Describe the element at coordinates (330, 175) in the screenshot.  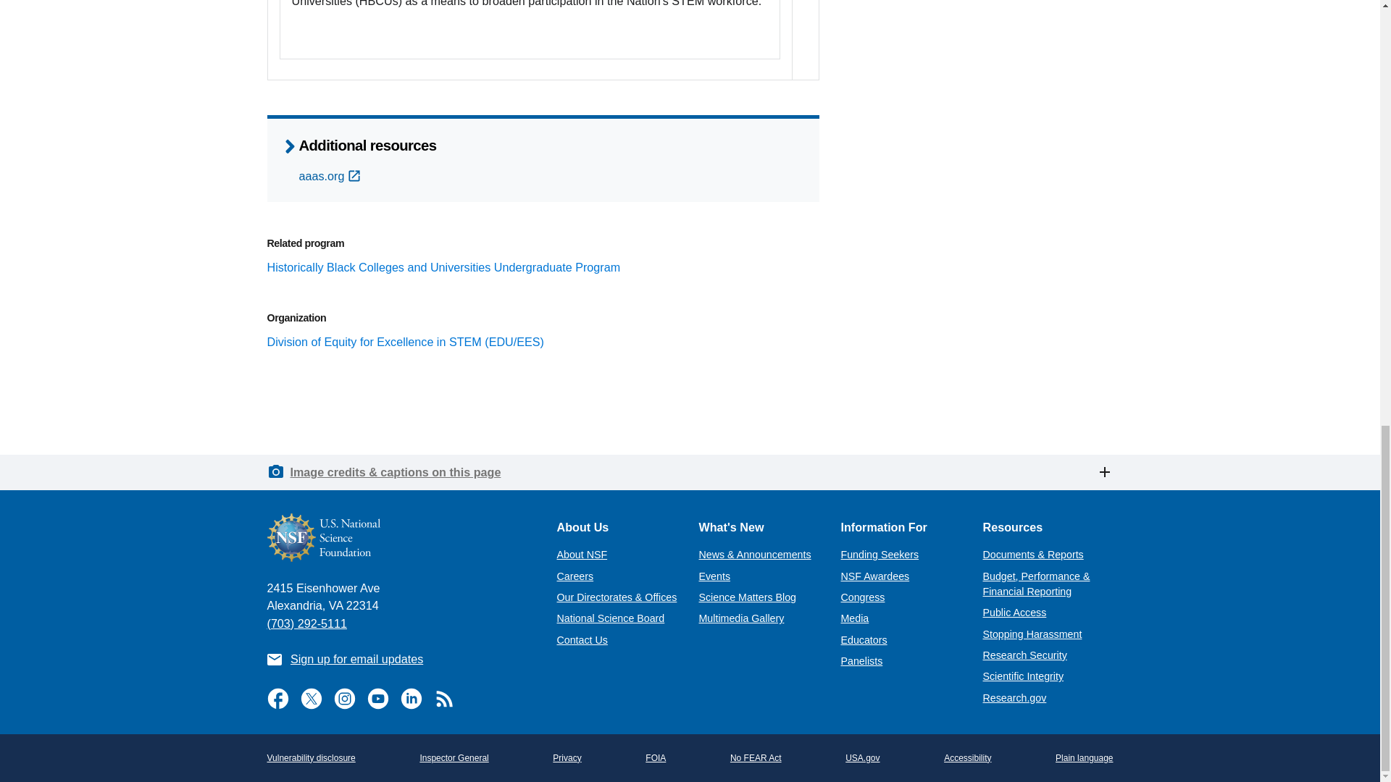
I see `aaas.org` at that location.